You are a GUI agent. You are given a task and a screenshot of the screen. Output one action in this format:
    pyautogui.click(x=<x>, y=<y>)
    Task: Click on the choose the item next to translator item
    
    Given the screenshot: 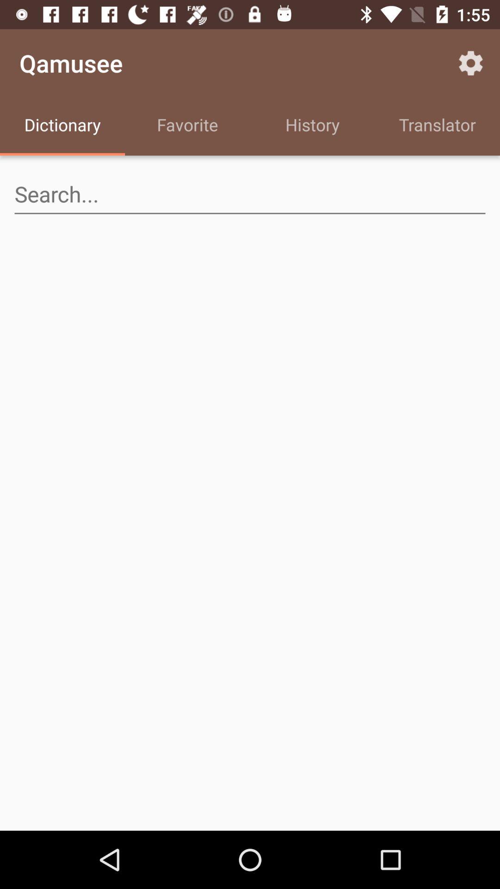 What is the action you would take?
    pyautogui.click(x=312, y=126)
    